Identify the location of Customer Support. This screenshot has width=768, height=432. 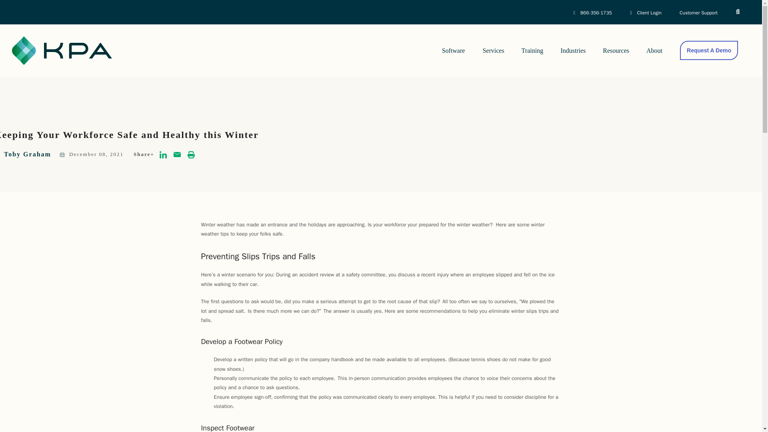
(698, 13).